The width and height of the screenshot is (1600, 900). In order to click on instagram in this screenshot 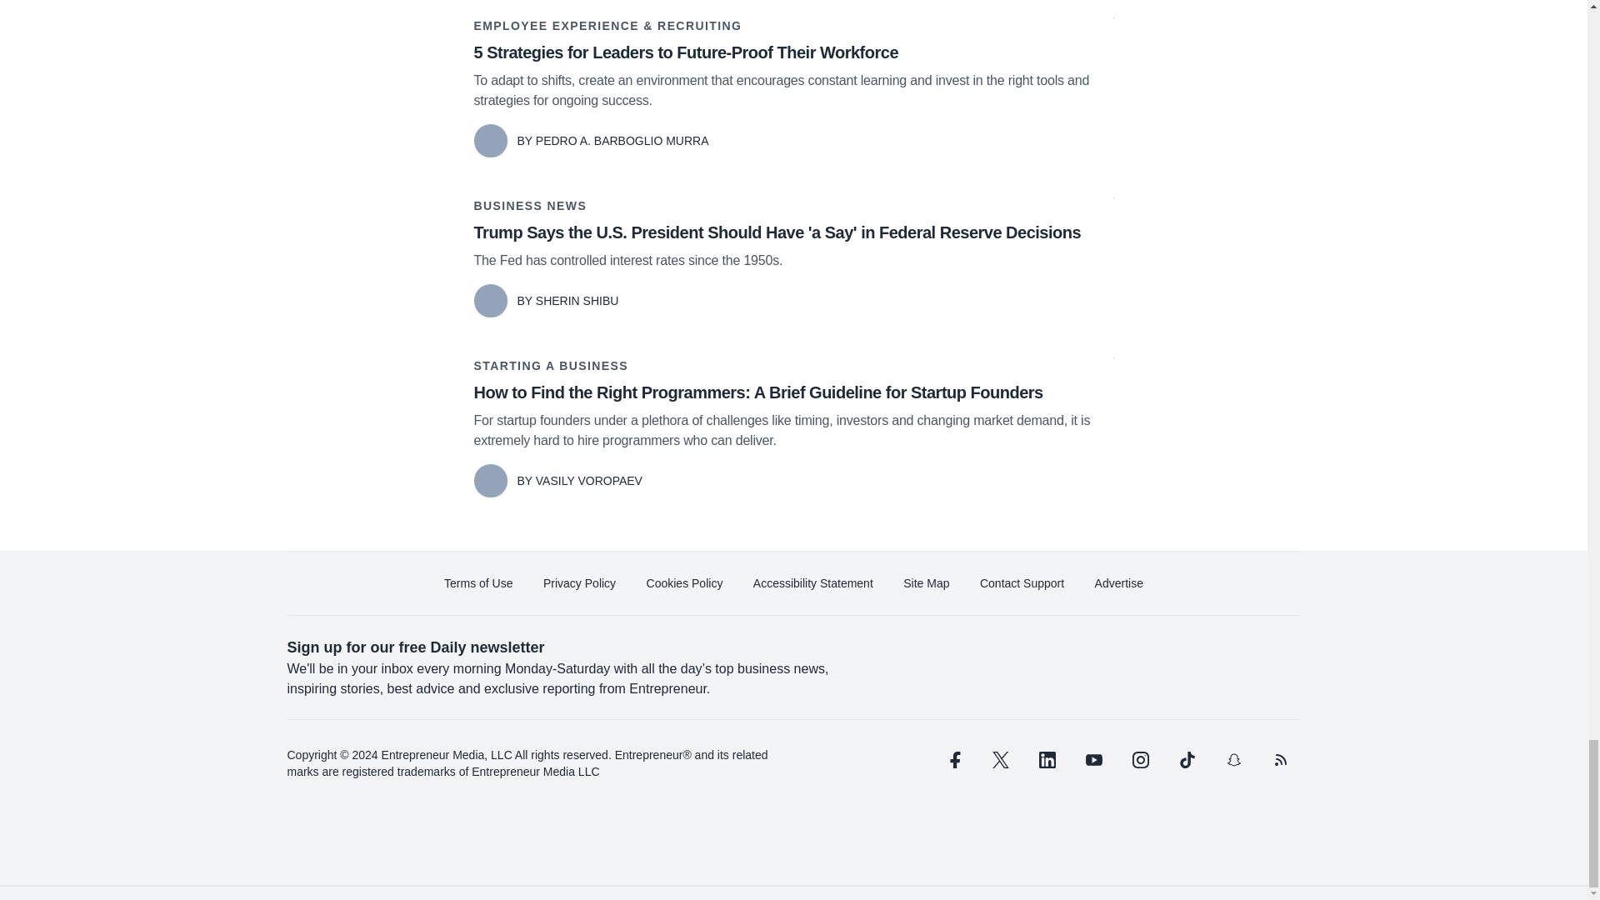, I will do `click(1140, 760)`.